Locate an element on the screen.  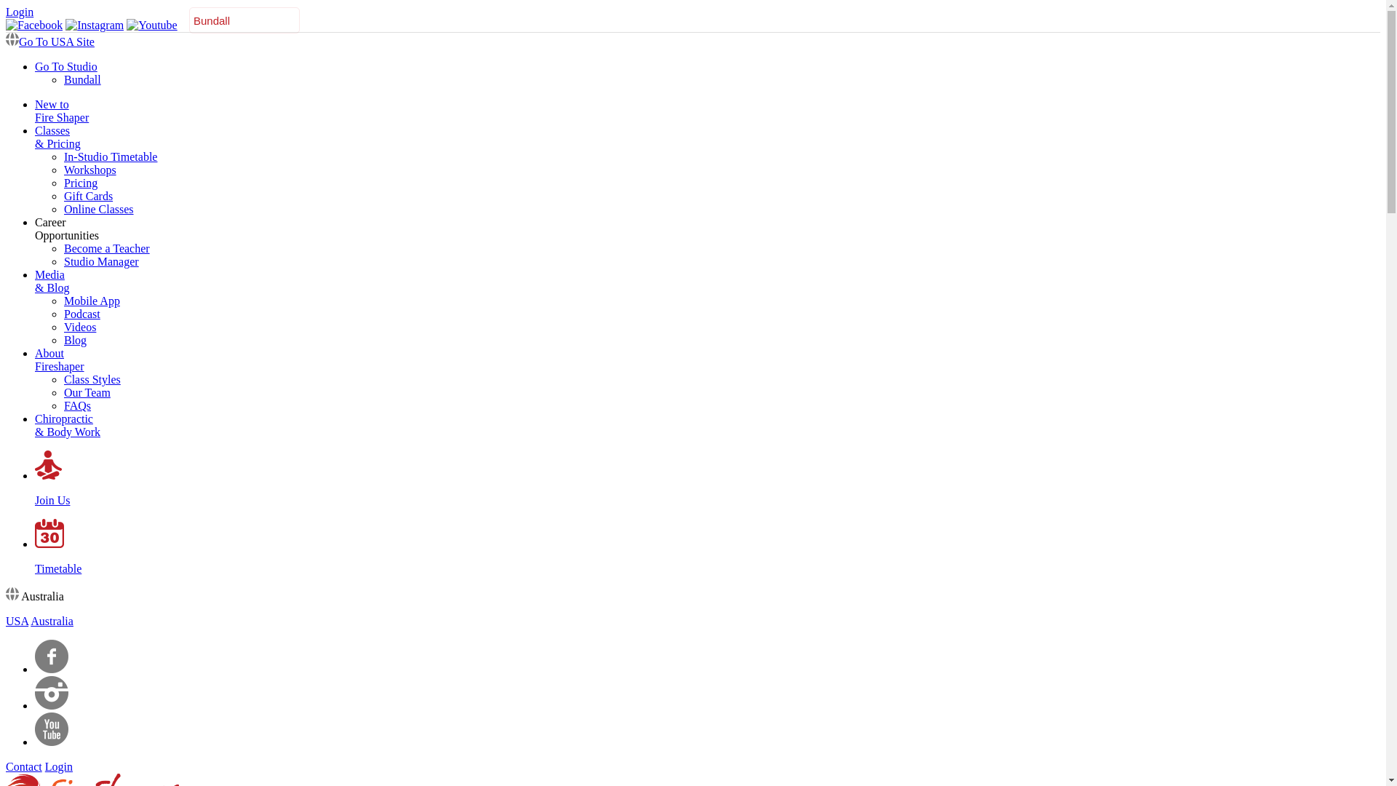
Studio Manager is located at coordinates (102, 262).